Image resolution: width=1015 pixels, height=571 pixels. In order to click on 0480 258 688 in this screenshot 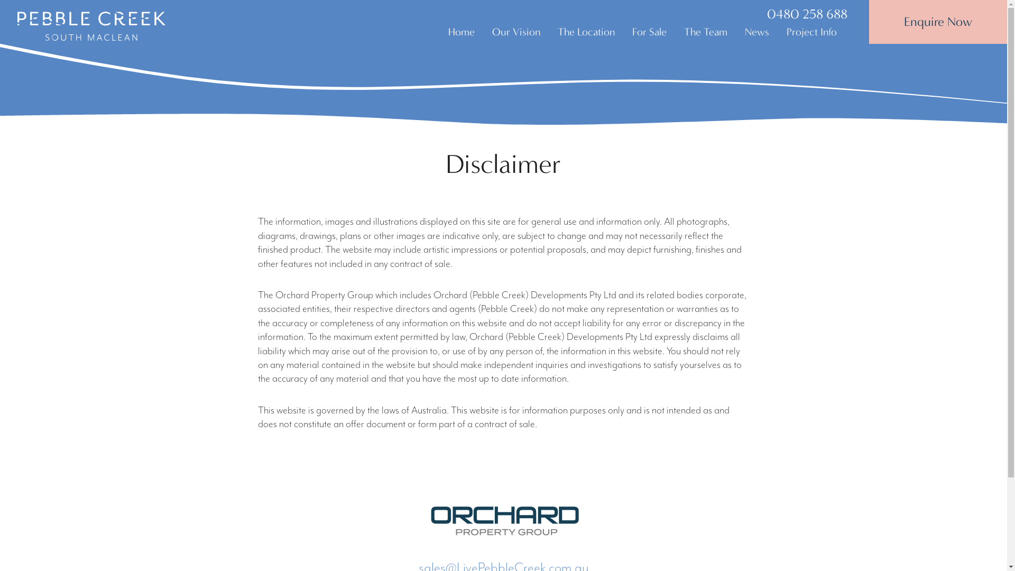, I will do `click(807, 14)`.